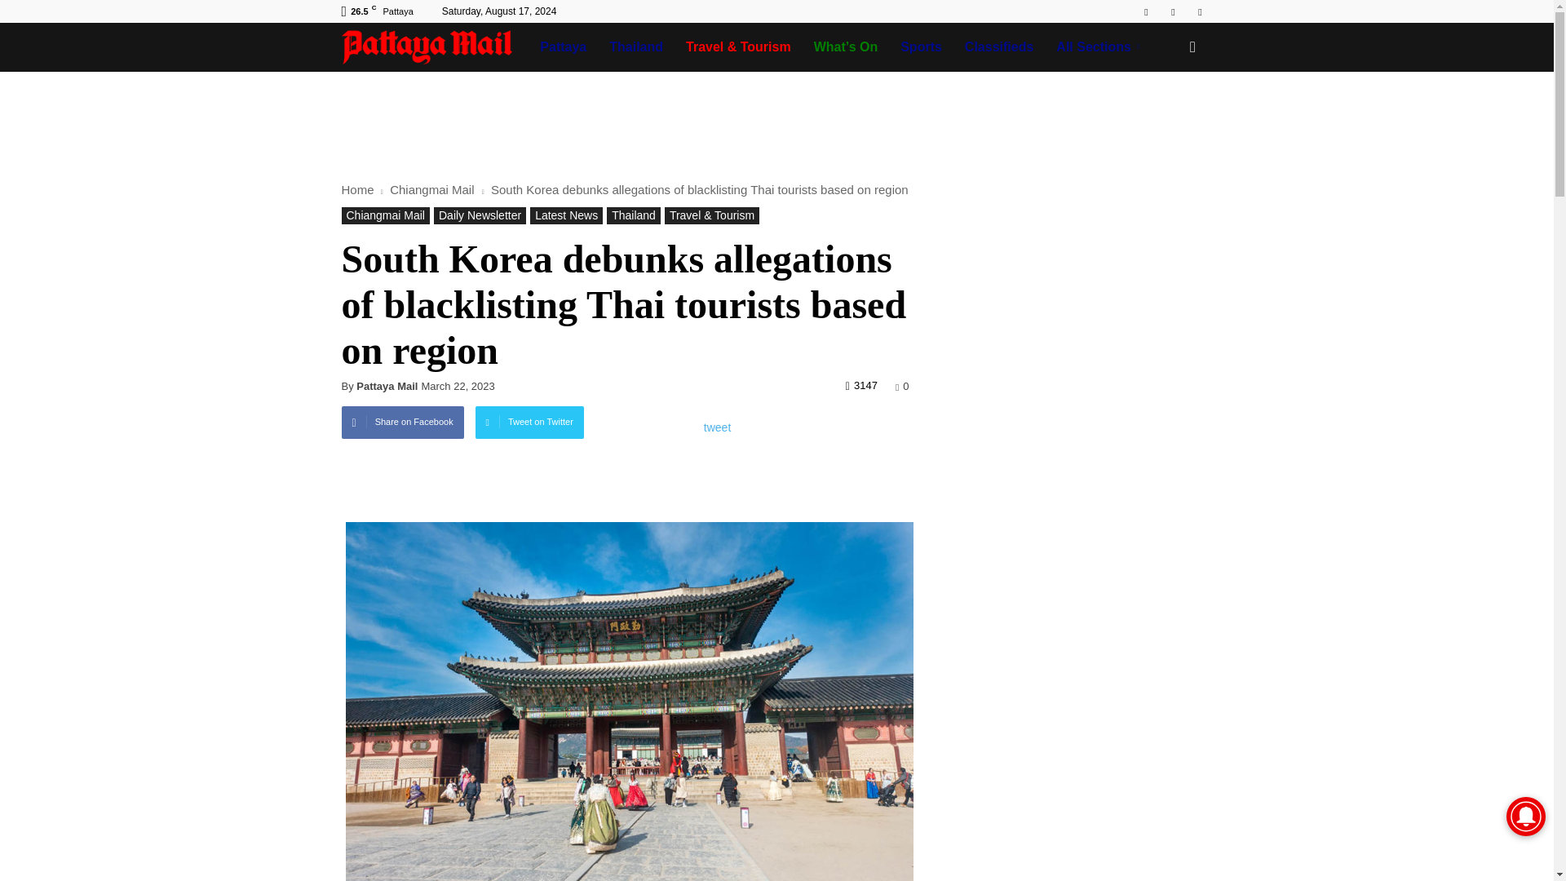  I want to click on Twitter, so click(1199, 11).